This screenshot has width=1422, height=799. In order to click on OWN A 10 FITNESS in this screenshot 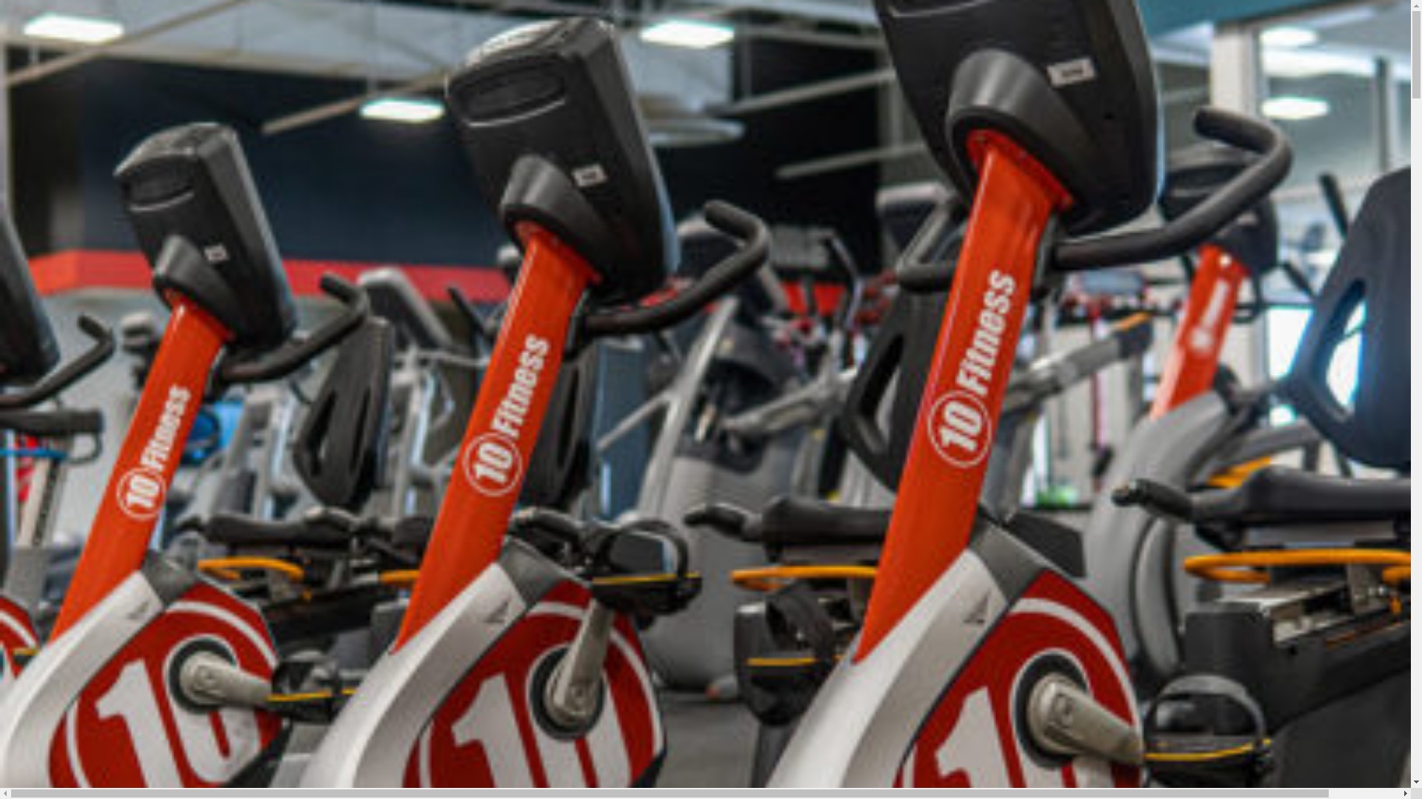, I will do `click(90, 562)`.